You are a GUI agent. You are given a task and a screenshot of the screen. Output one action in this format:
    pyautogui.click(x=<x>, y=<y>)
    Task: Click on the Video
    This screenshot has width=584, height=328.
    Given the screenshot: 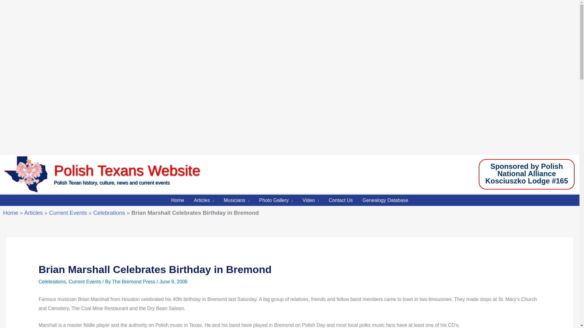 What is the action you would take?
    pyautogui.click(x=311, y=200)
    